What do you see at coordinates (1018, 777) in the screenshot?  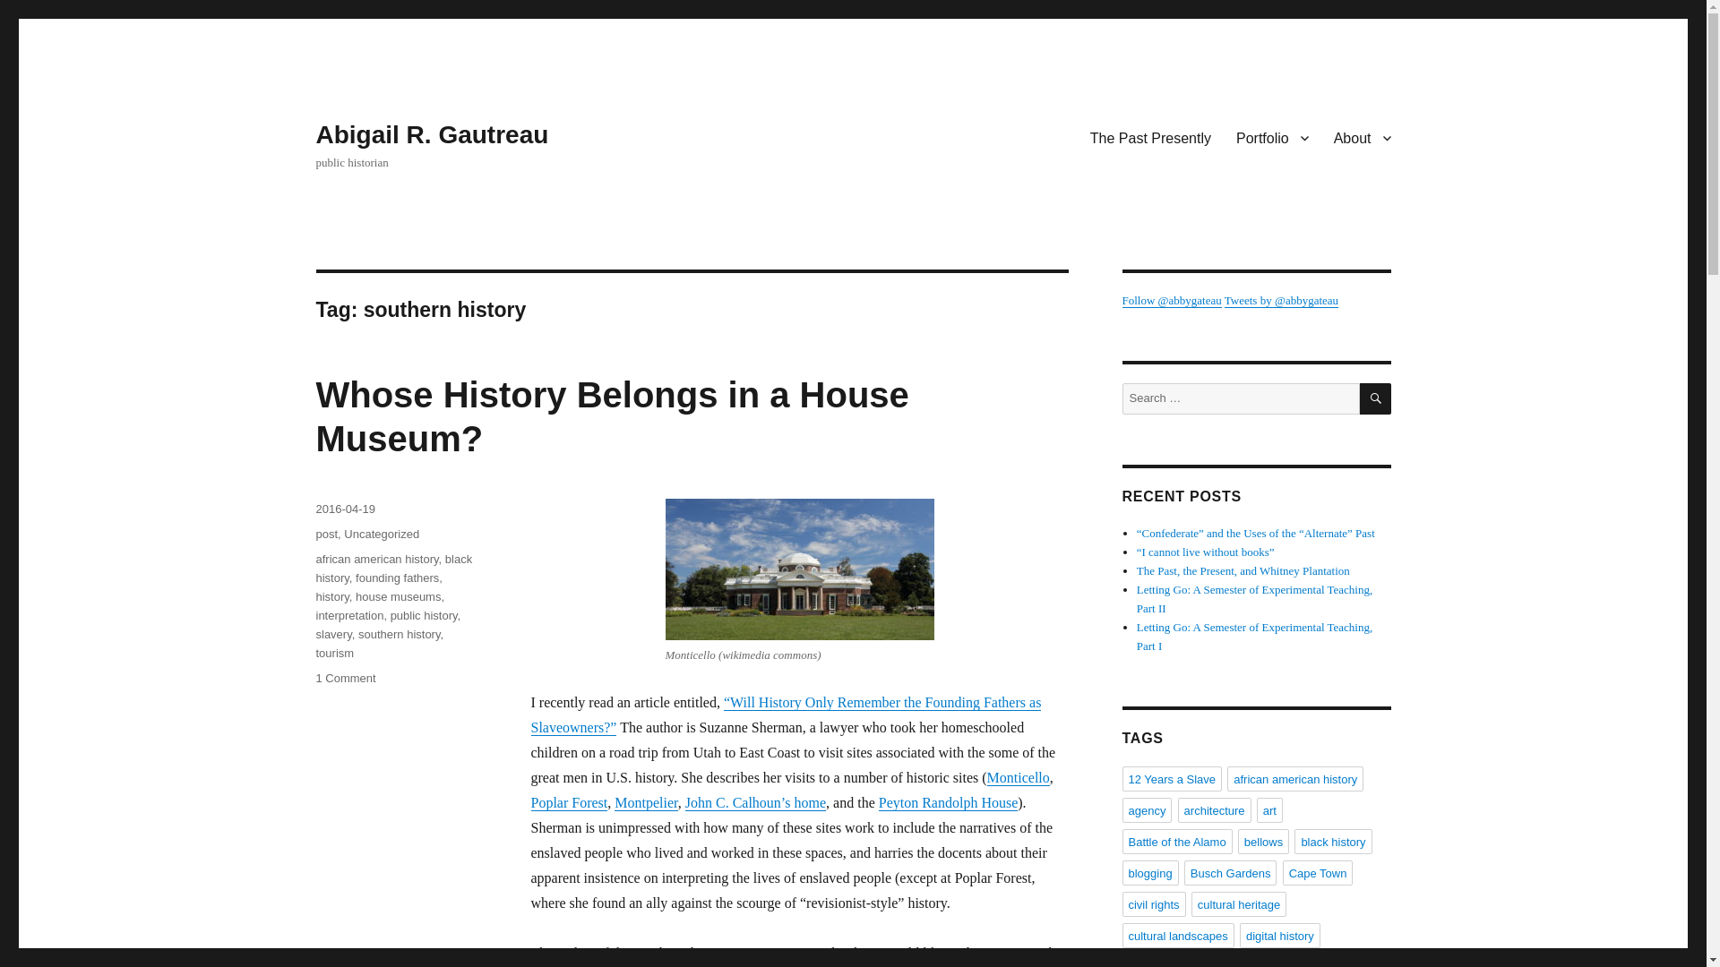 I see `Monticello` at bounding box center [1018, 777].